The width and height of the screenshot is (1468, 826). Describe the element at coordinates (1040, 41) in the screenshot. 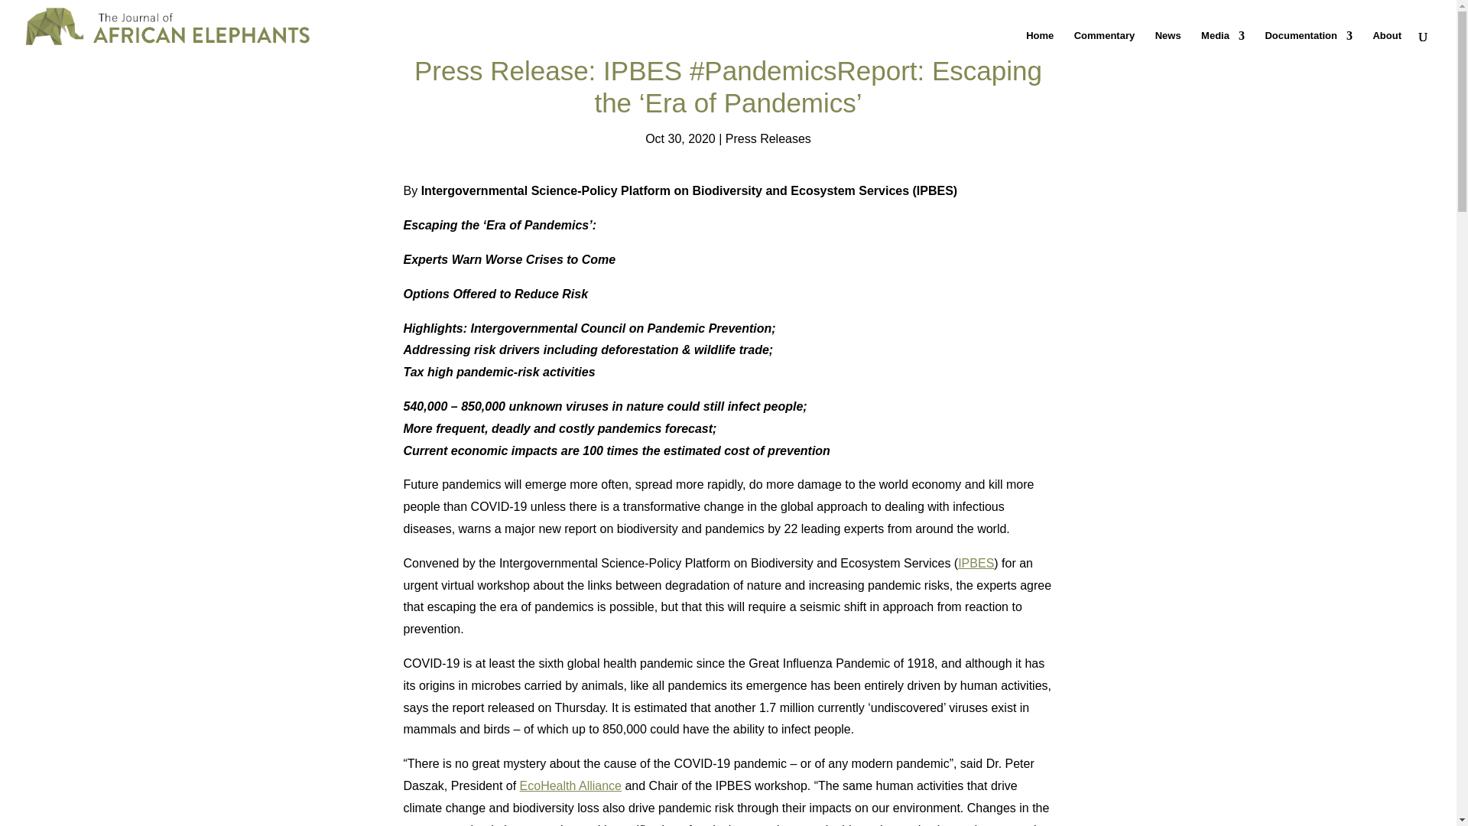

I see `Home` at that location.